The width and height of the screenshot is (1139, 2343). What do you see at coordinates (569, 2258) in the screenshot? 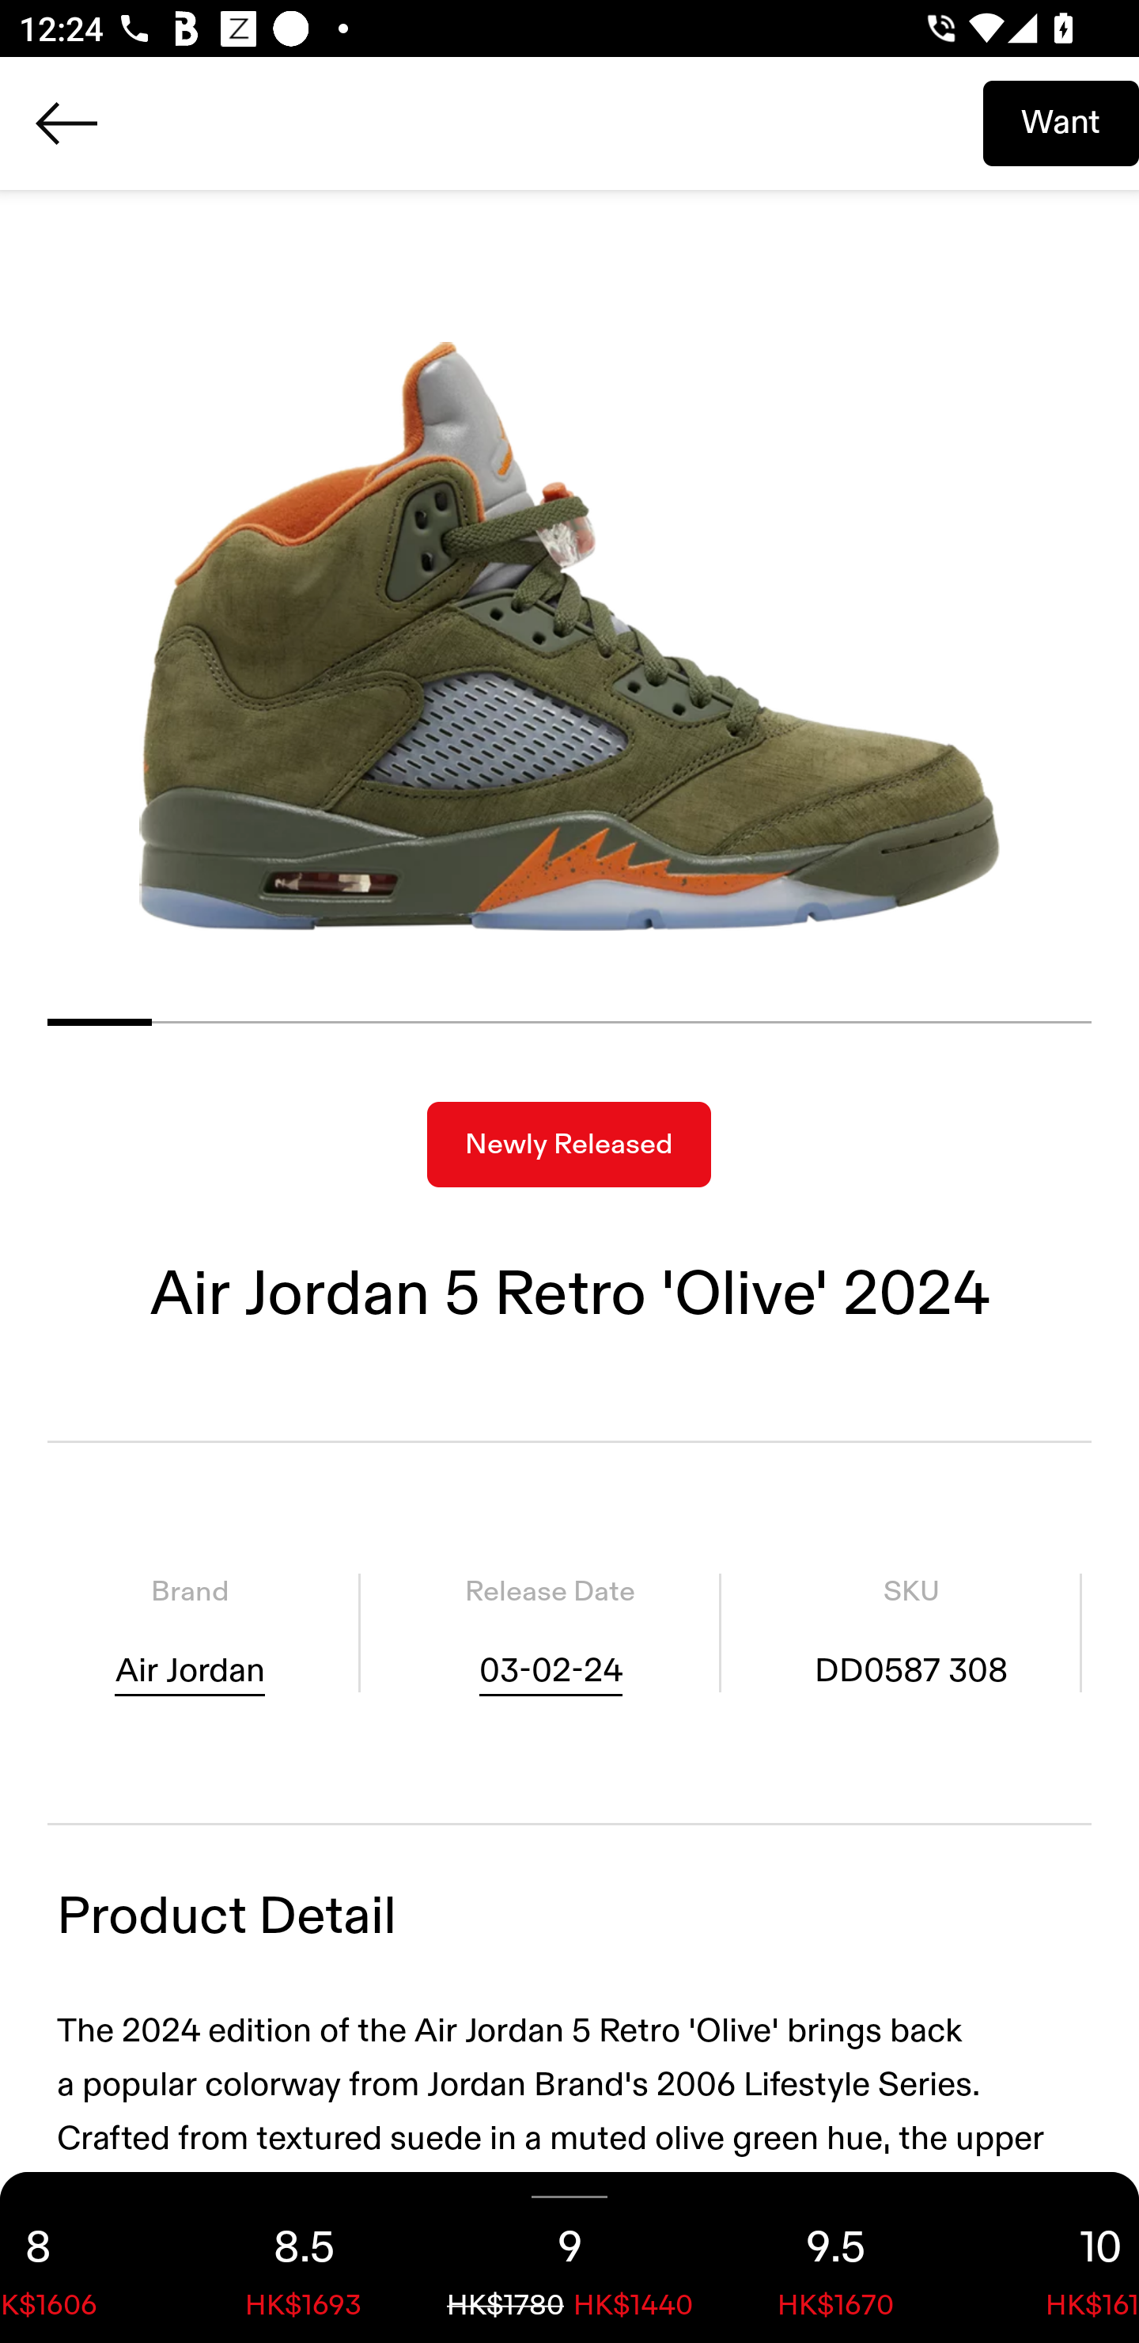
I see `9 HK$1780 HK$1440` at bounding box center [569, 2258].